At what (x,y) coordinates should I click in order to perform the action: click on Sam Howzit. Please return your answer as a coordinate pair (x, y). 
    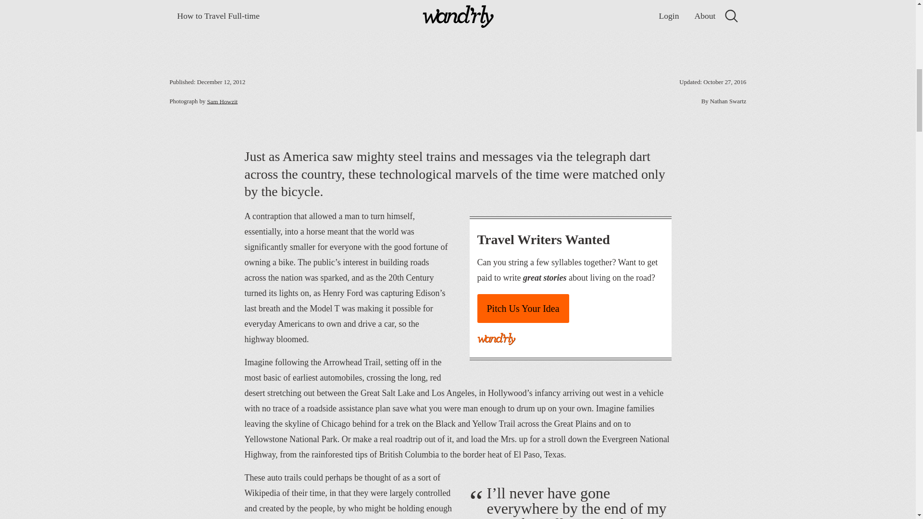
    Looking at the image, I should click on (222, 102).